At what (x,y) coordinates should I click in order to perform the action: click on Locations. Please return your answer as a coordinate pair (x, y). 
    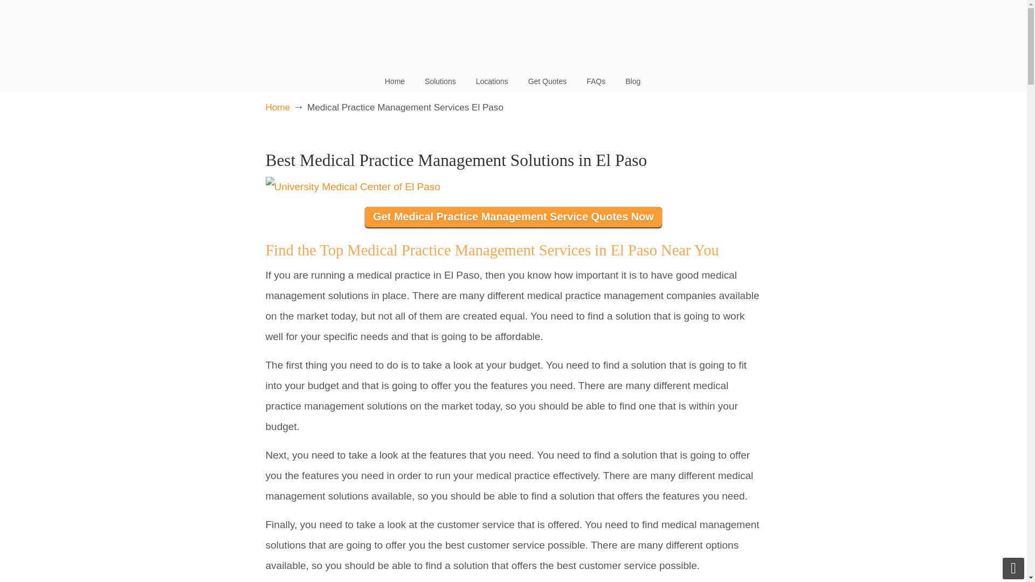
    Looking at the image, I should click on (492, 81).